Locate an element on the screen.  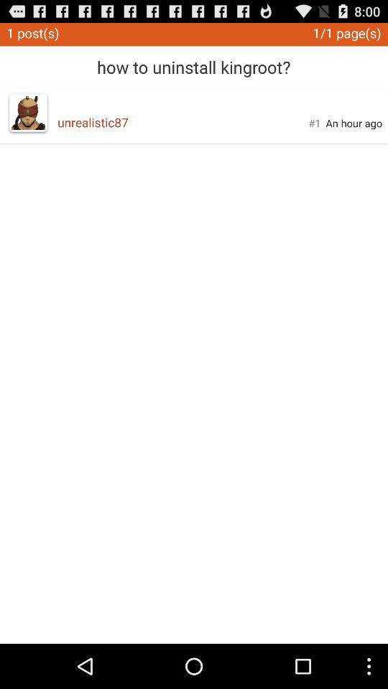
choose item below the 1 post(s) app is located at coordinates (28, 113).